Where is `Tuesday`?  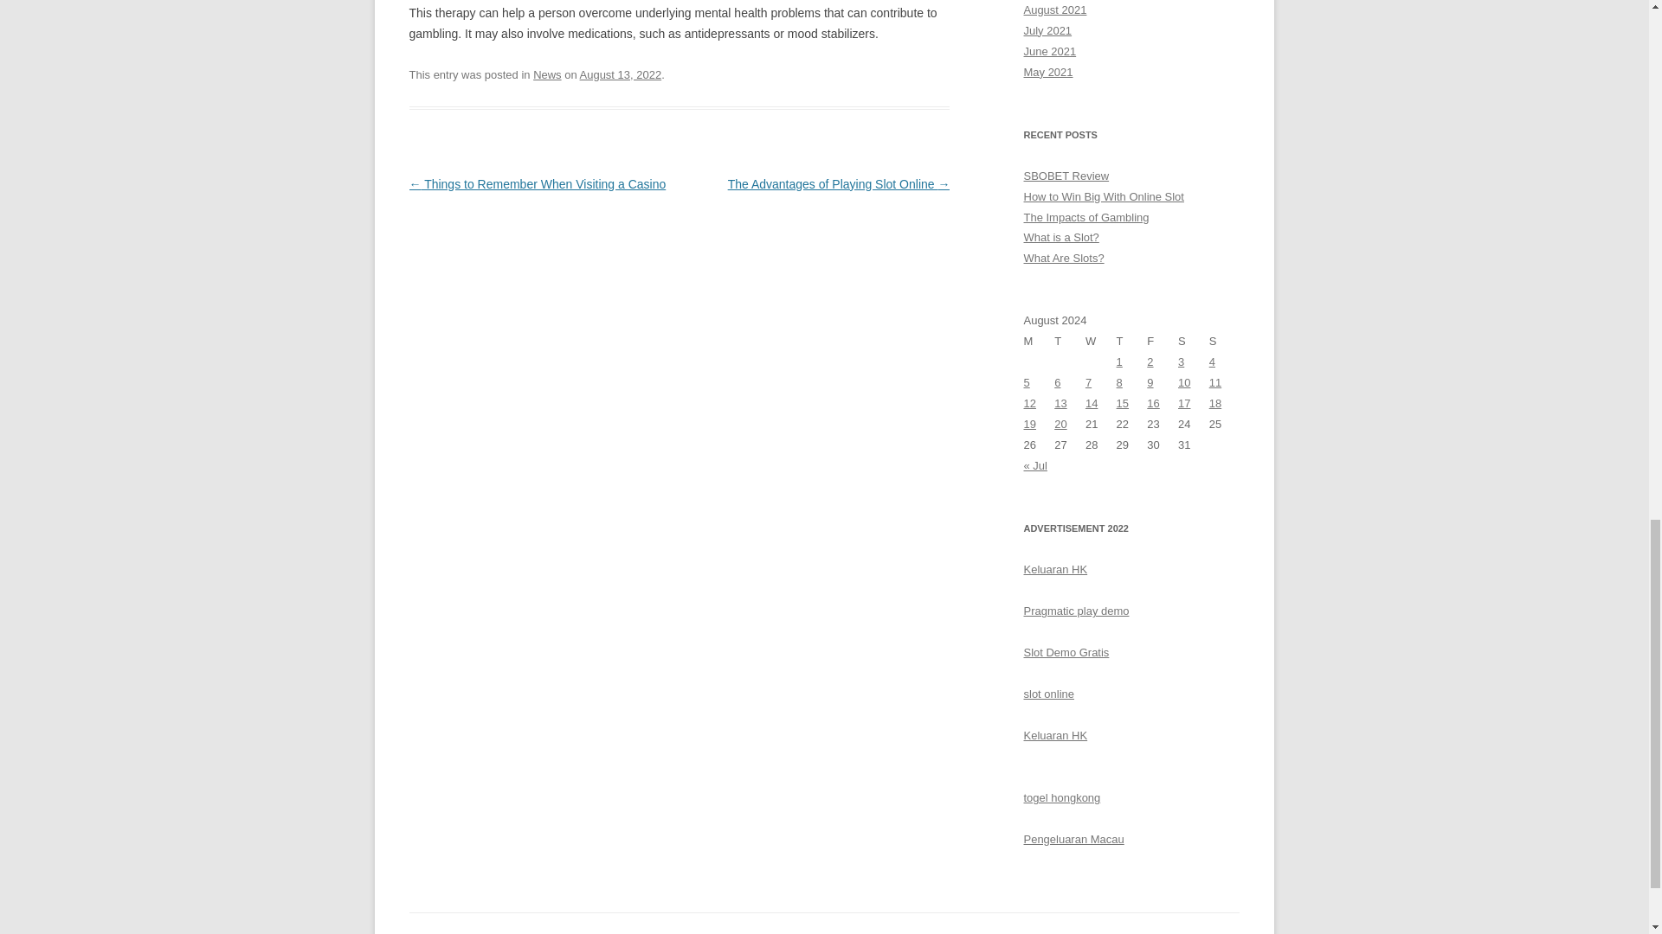
Tuesday is located at coordinates (1069, 342).